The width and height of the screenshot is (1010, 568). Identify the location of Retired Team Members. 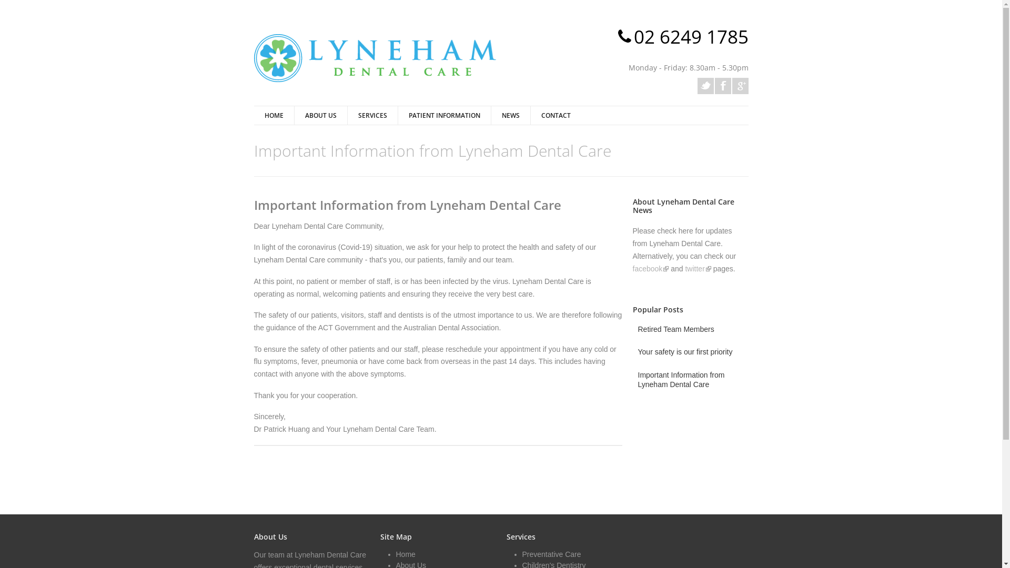
(675, 329).